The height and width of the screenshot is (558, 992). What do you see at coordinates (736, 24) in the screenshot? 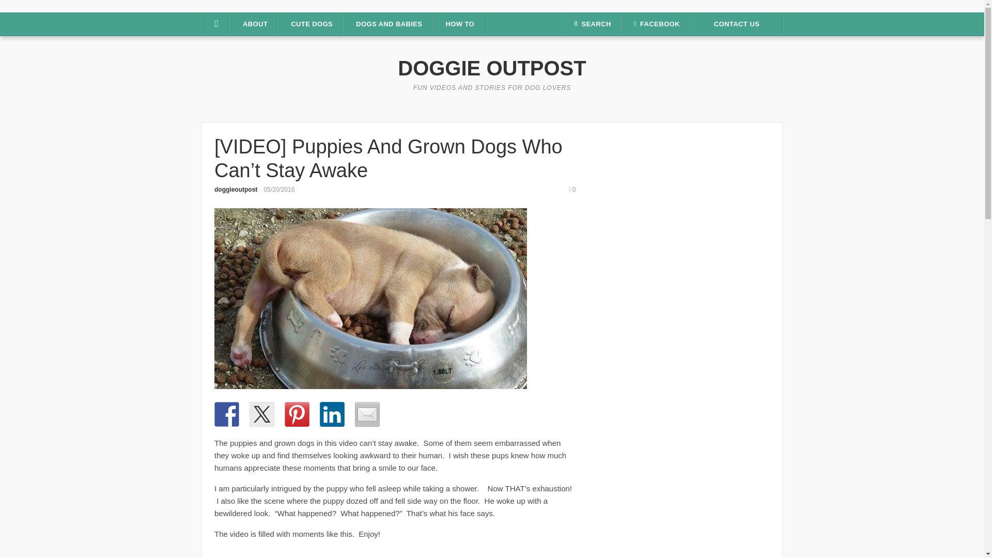
I see `CONTACT US` at bounding box center [736, 24].